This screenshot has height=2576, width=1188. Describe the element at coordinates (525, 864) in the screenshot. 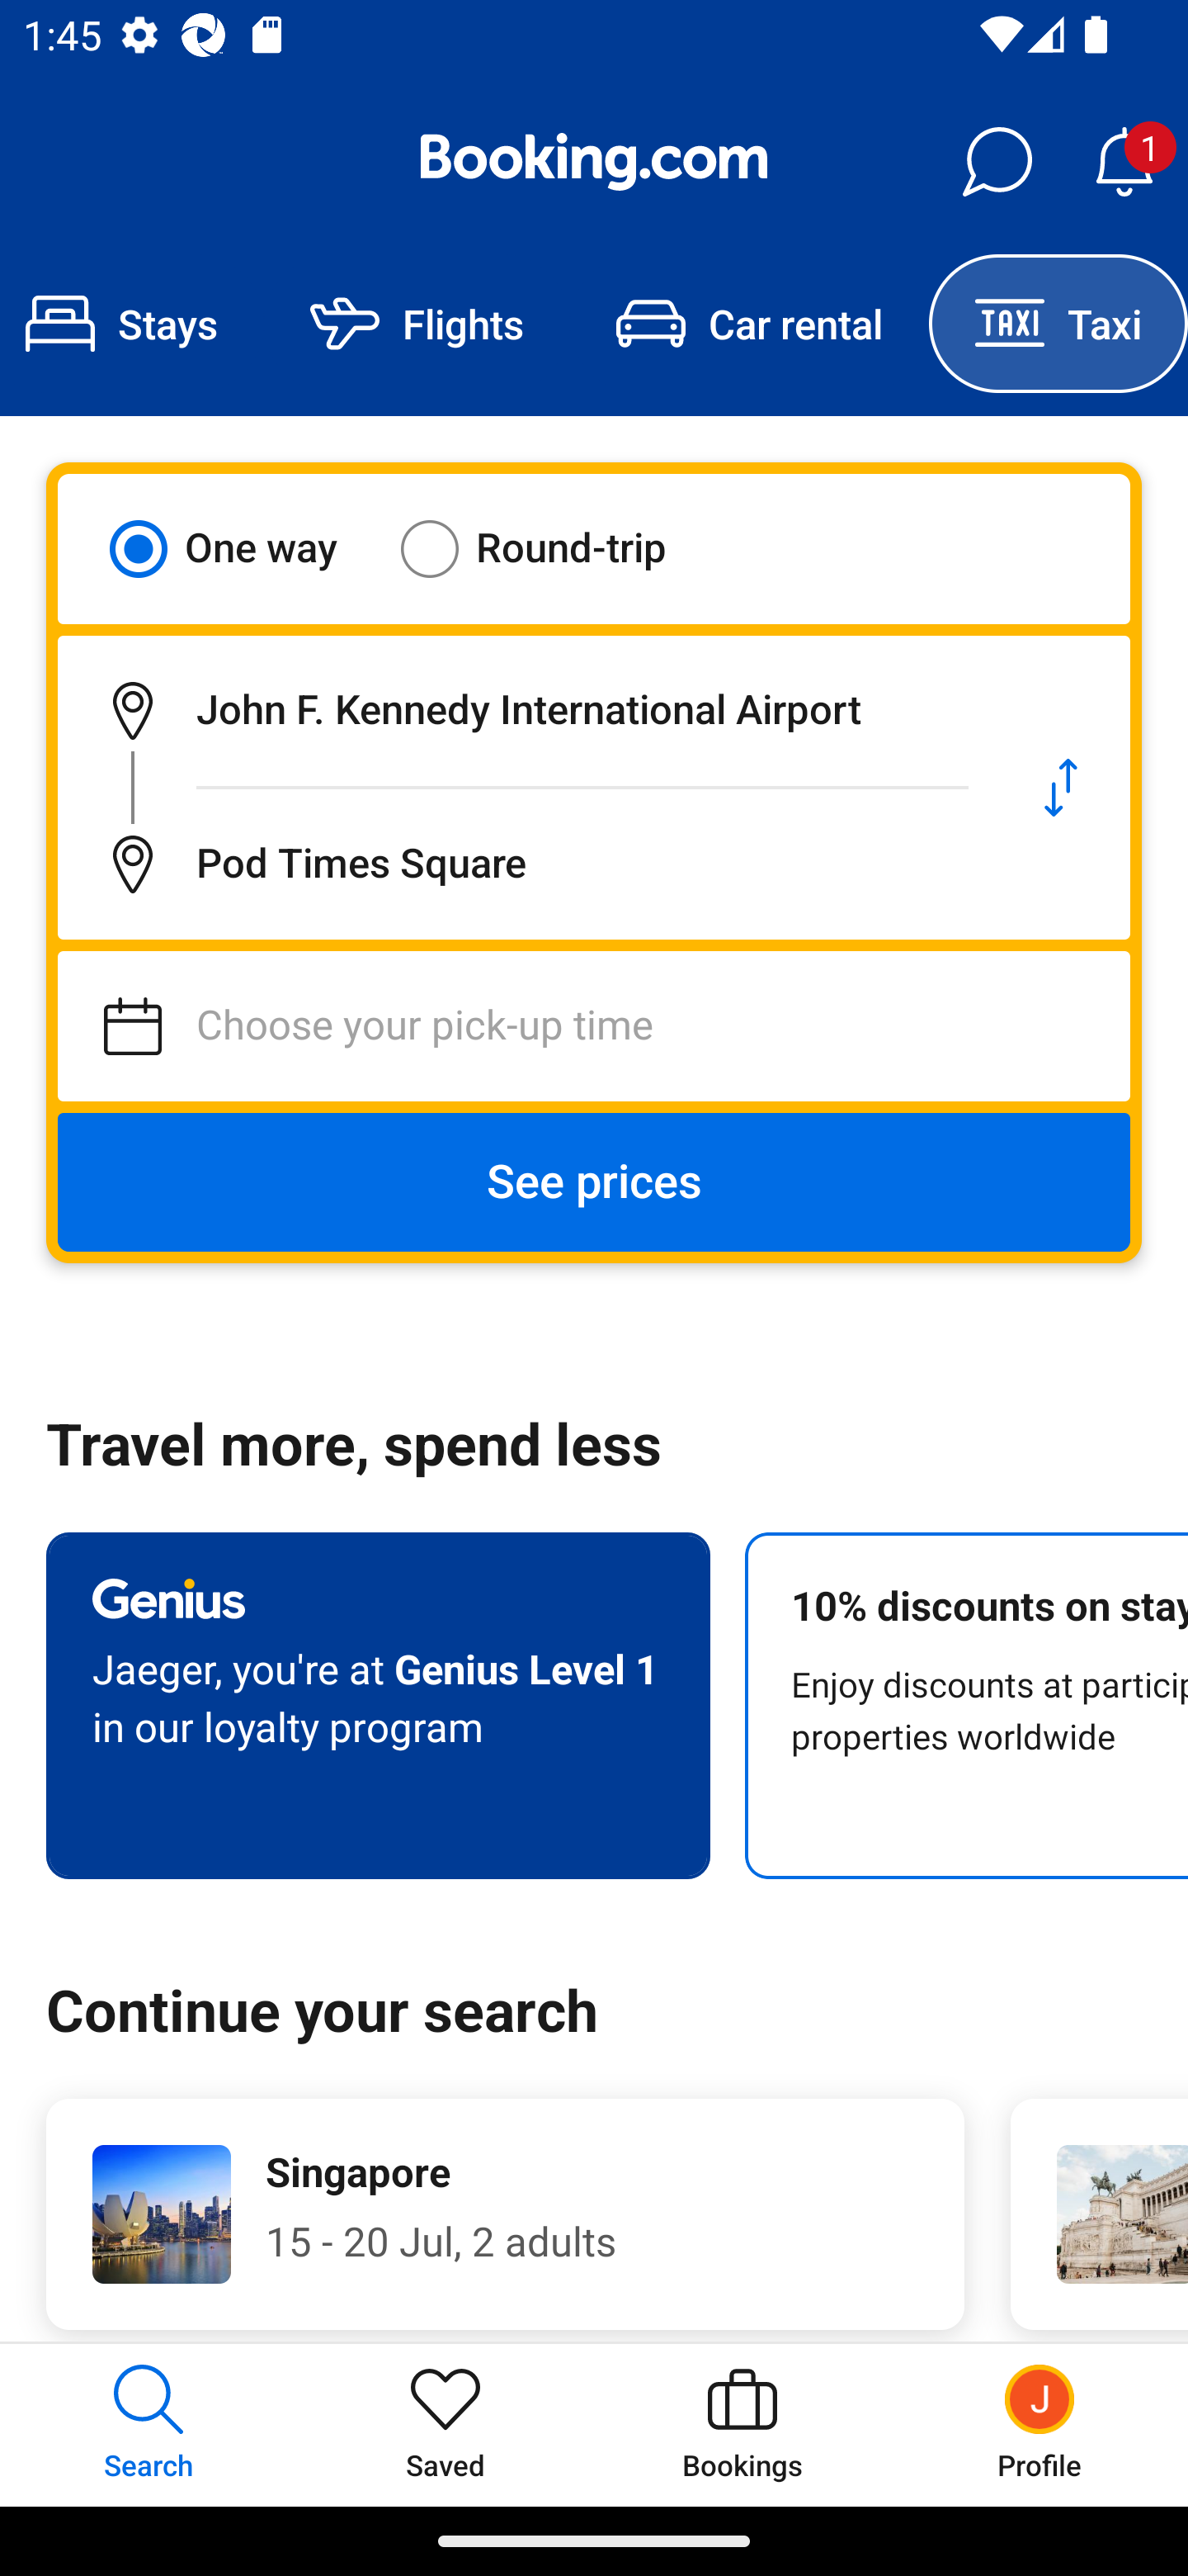

I see `Destination: Pod Times Square` at that location.